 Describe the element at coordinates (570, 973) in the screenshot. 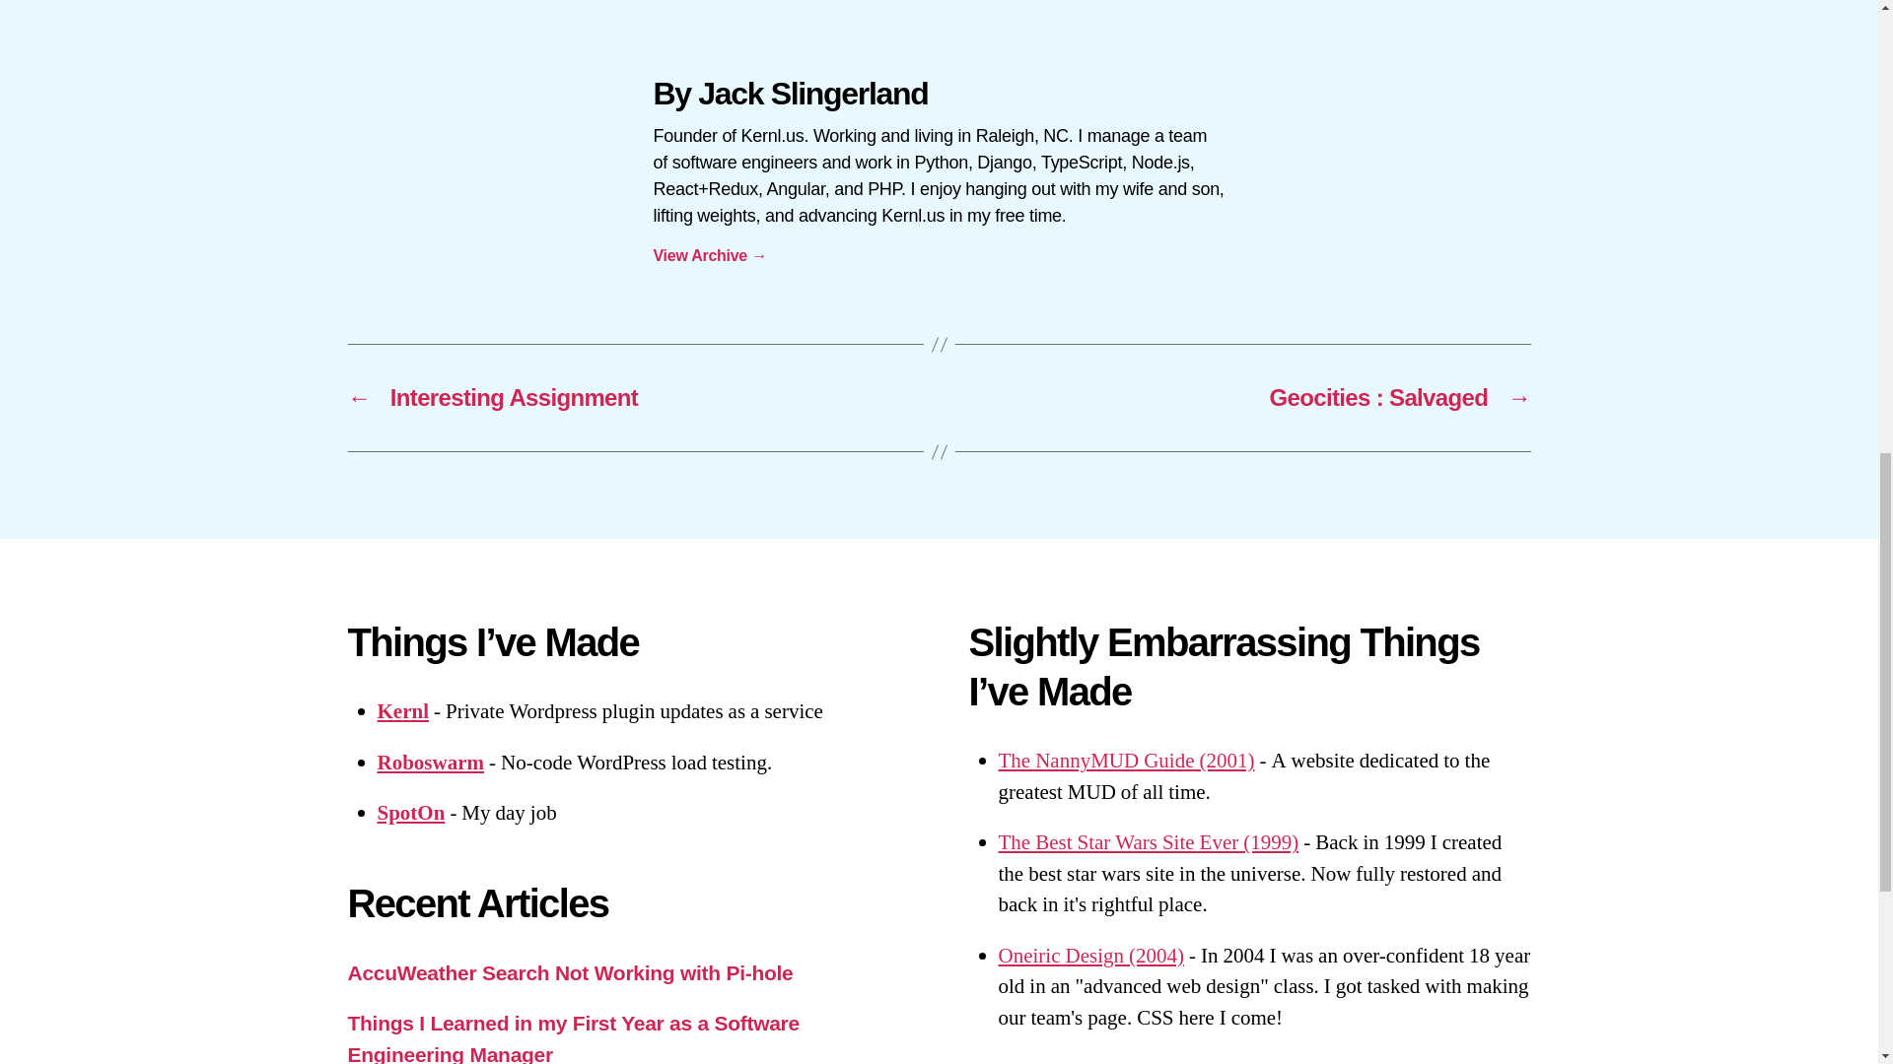

I see `AccuWeather Search Not Working with Pi-hole` at that location.